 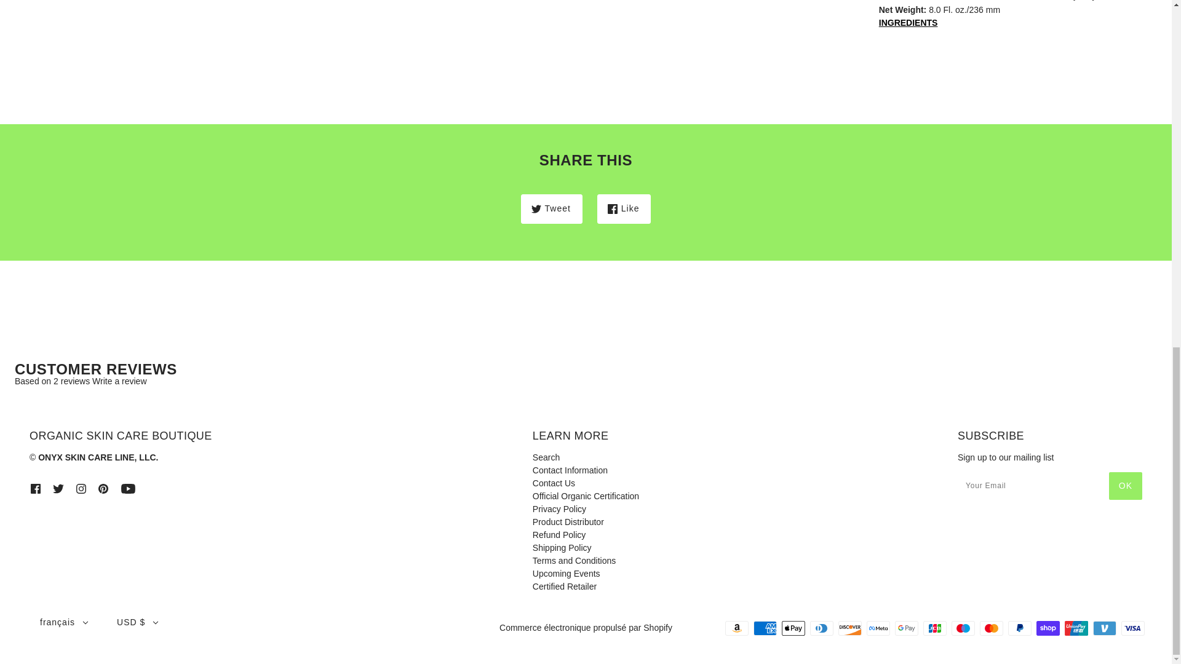 I want to click on Product Distributor, so click(x=568, y=522).